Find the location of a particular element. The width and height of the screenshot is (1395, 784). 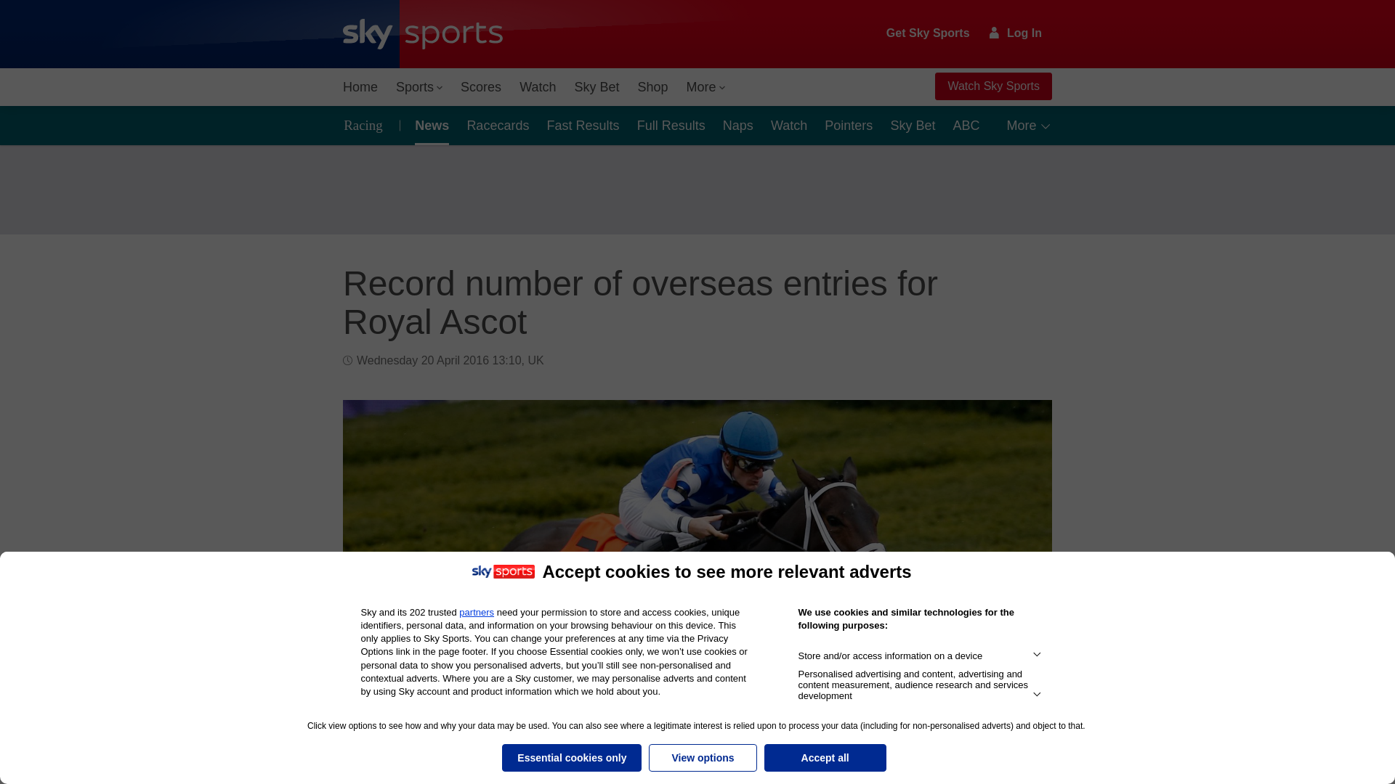

Home is located at coordinates (360, 87).